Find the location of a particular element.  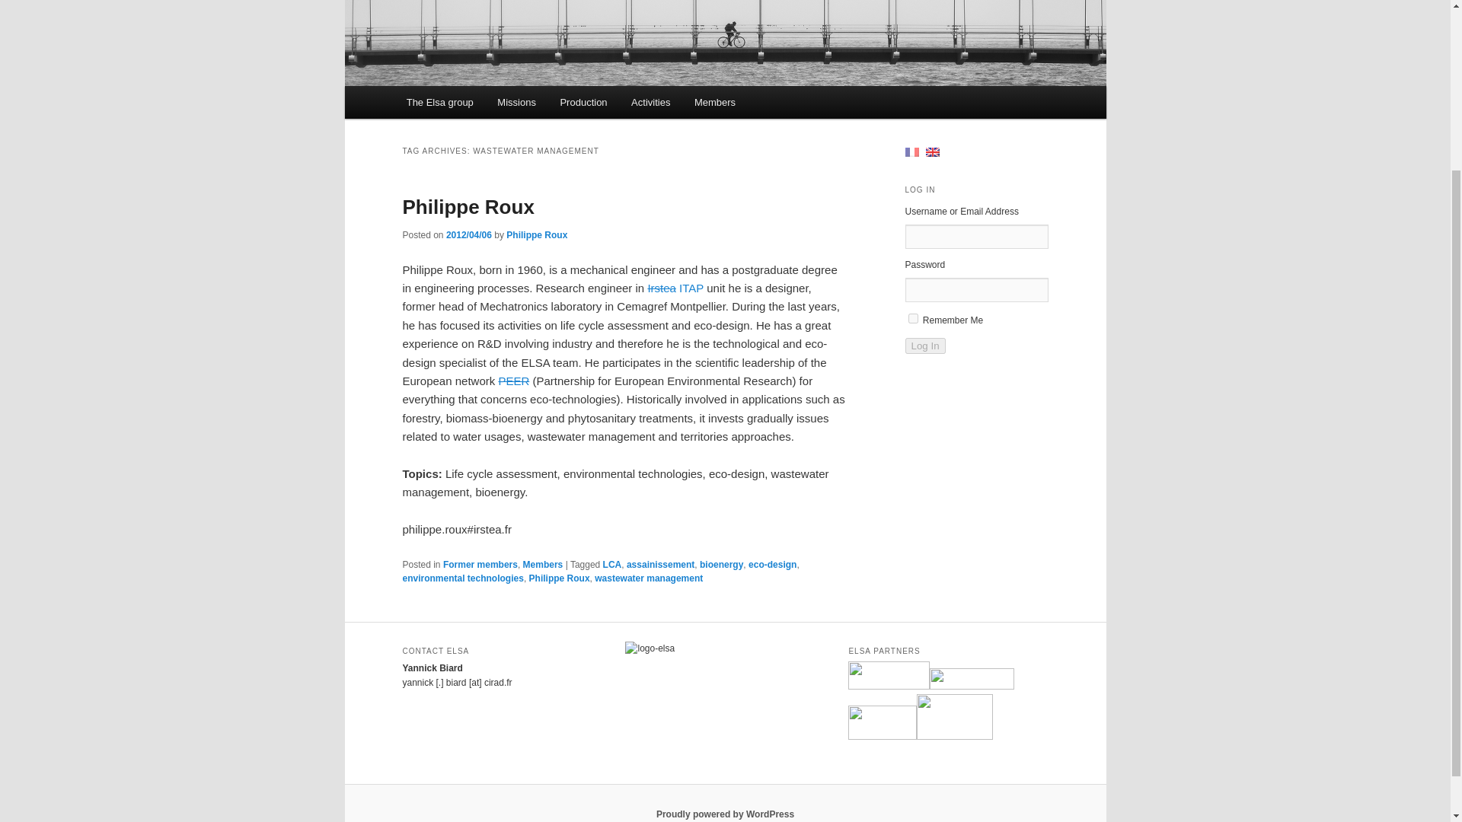

eco-design is located at coordinates (772, 565).